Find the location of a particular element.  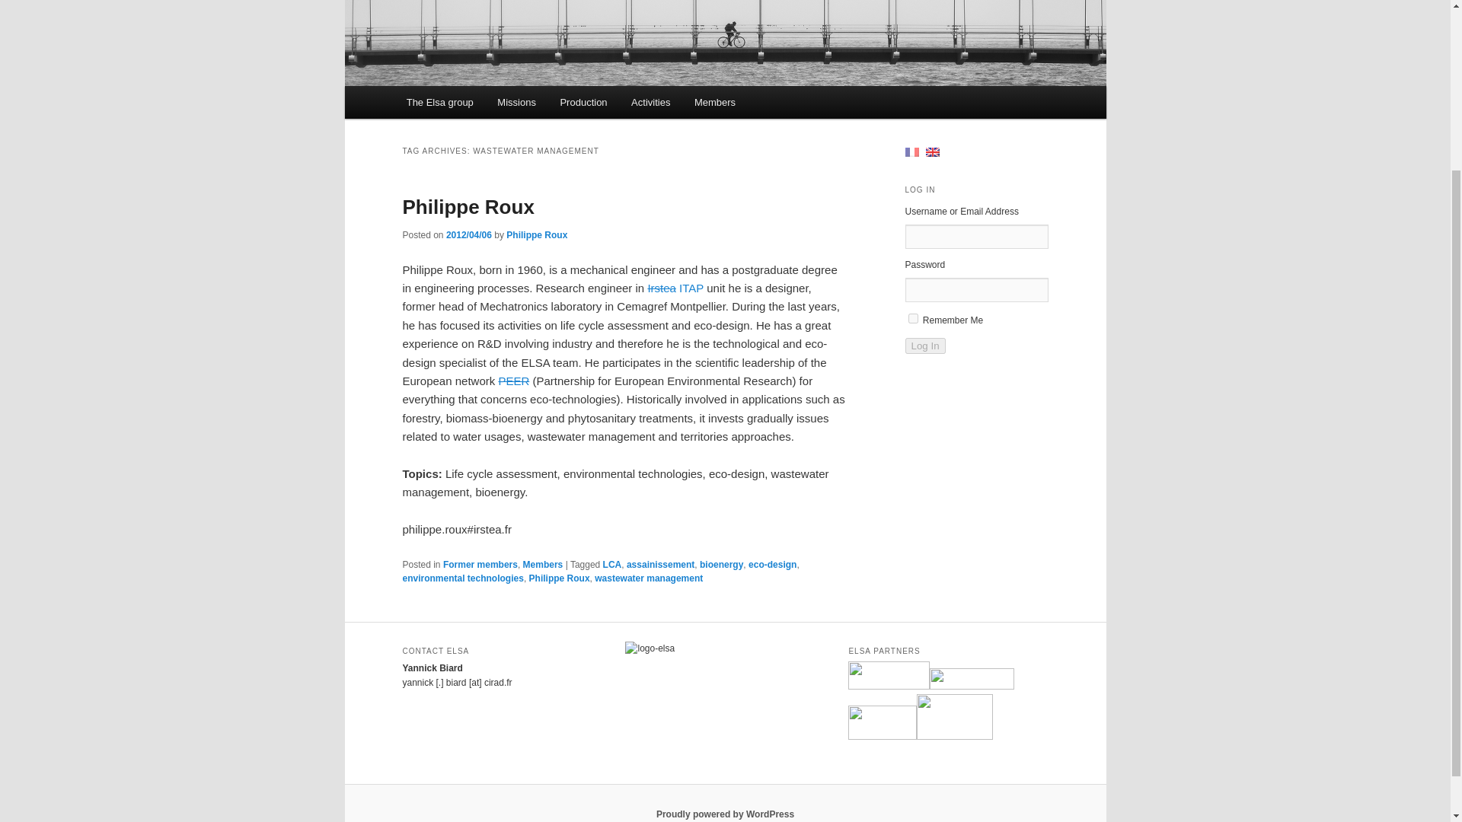

eco-design is located at coordinates (772, 565).